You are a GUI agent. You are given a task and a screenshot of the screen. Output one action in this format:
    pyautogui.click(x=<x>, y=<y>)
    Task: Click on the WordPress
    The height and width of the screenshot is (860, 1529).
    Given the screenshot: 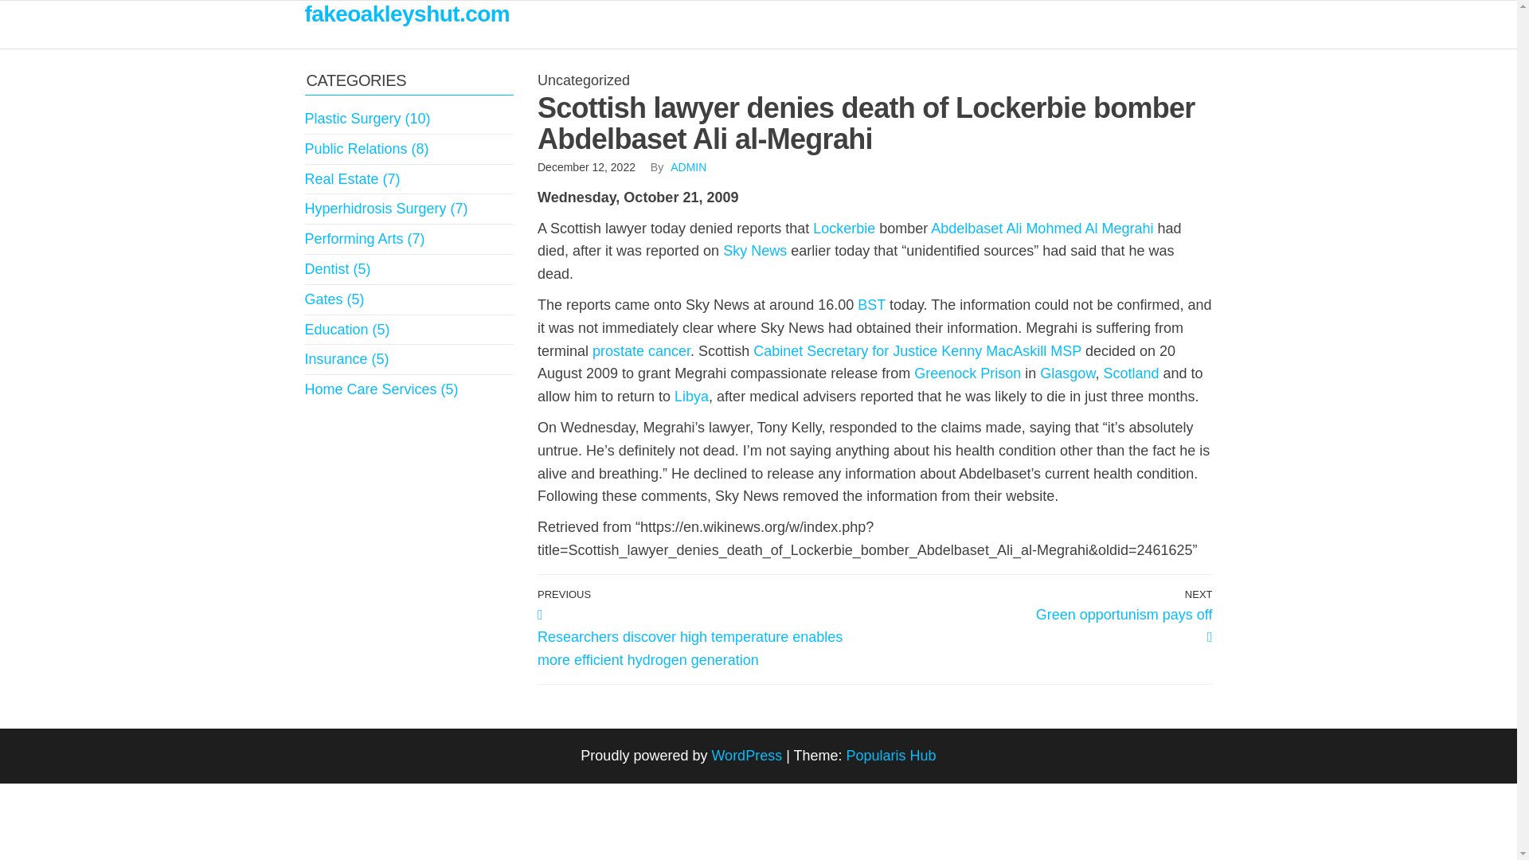 What is the action you would take?
    pyautogui.click(x=745, y=755)
    